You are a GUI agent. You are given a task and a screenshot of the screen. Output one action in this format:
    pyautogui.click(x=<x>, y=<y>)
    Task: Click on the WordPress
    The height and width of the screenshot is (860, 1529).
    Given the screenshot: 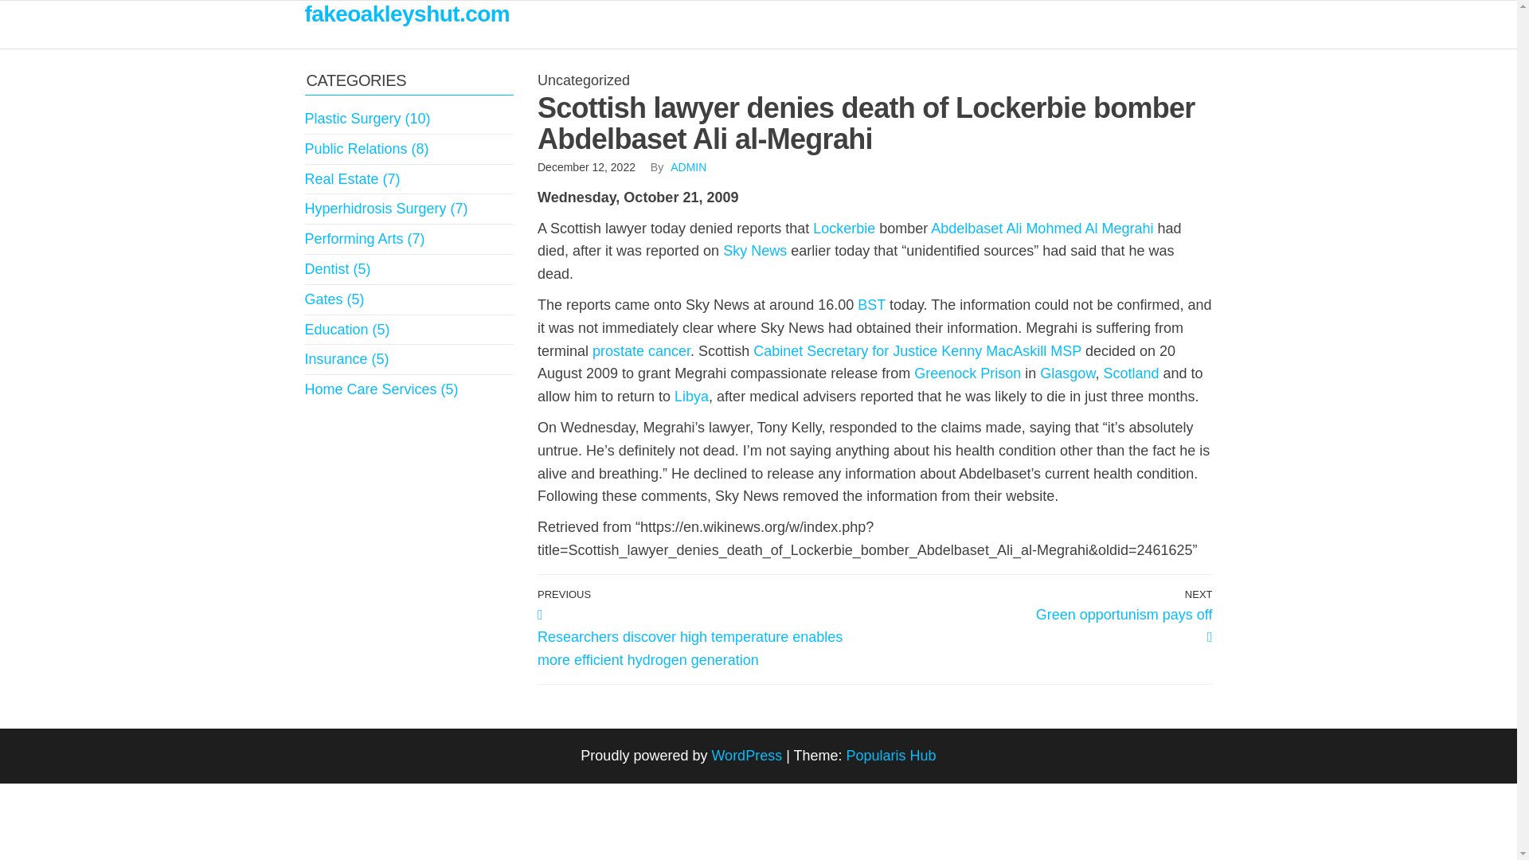 What is the action you would take?
    pyautogui.click(x=745, y=755)
    